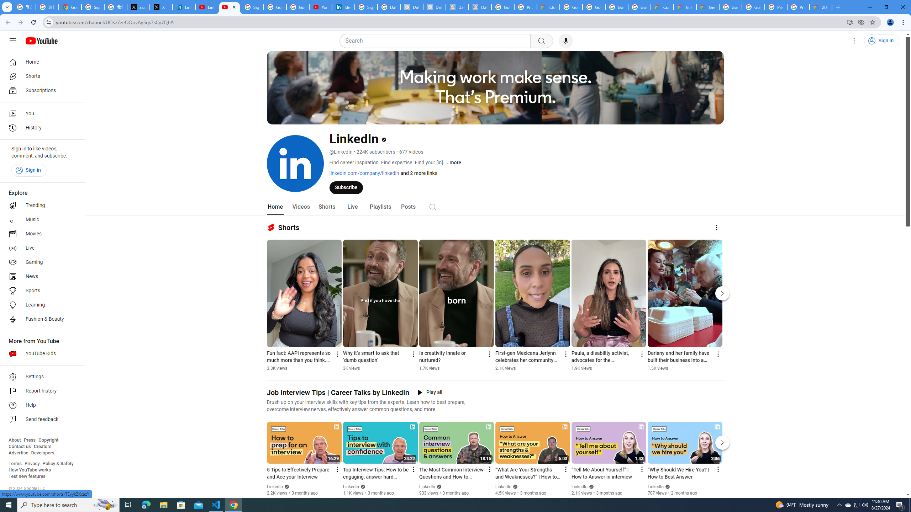 This screenshot has height=512, width=911. What do you see at coordinates (850, 22) in the screenshot?
I see `Install YouTube` at bounding box center [850, 22].